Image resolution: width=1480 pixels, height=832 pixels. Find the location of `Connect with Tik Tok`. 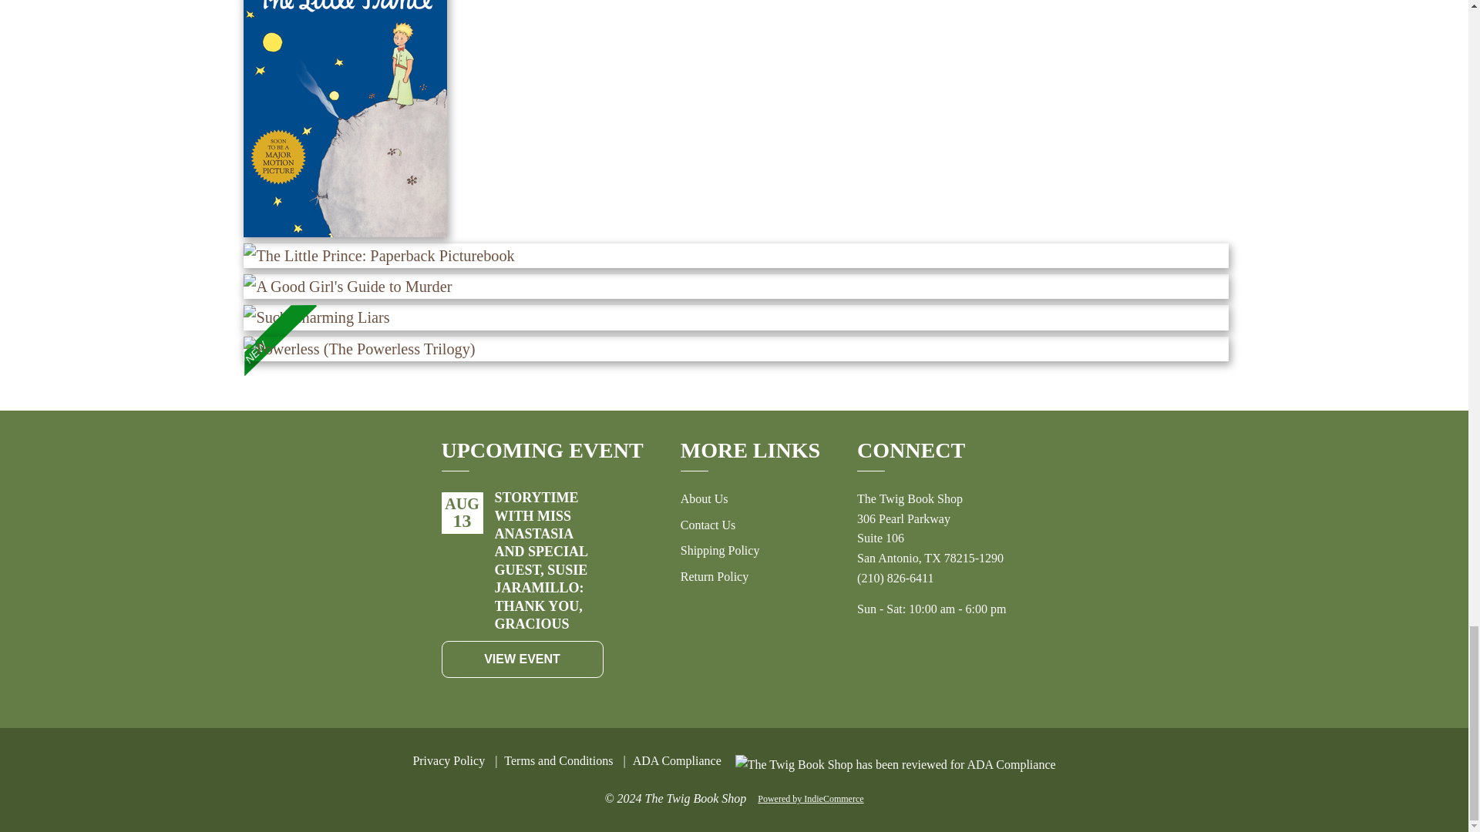

Connect with Tik Tok is located at coordinates (976, 673).